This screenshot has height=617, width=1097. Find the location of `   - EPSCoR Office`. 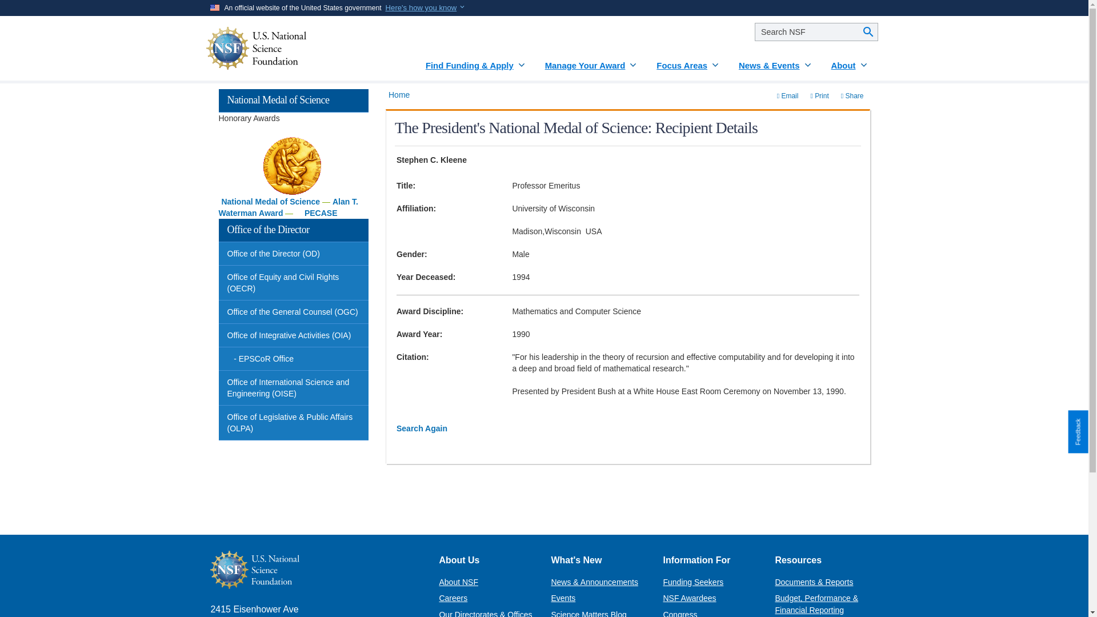

   - EPSCoR Office is located at coordinates (294, 359).